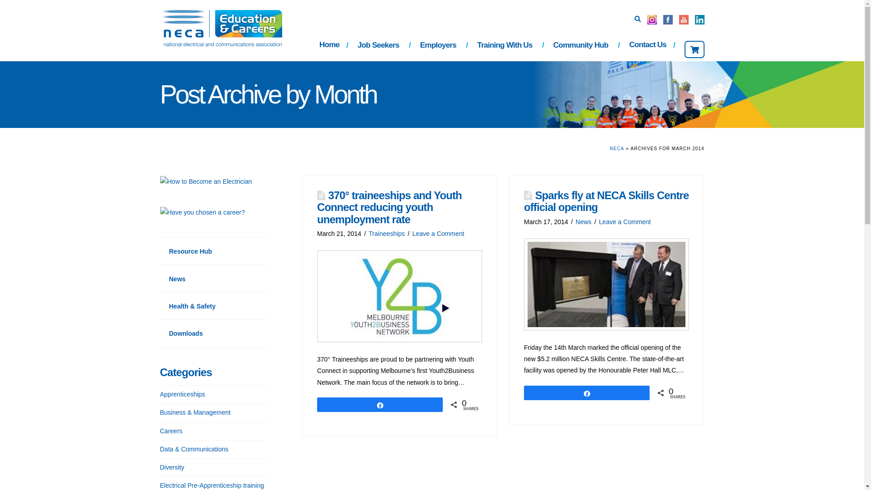 This screenshot has width=871, height=490. What do you see at coordinates (194, 449) in the screenshot?
I see `Data & Communications` at bounding box center [194, 449].